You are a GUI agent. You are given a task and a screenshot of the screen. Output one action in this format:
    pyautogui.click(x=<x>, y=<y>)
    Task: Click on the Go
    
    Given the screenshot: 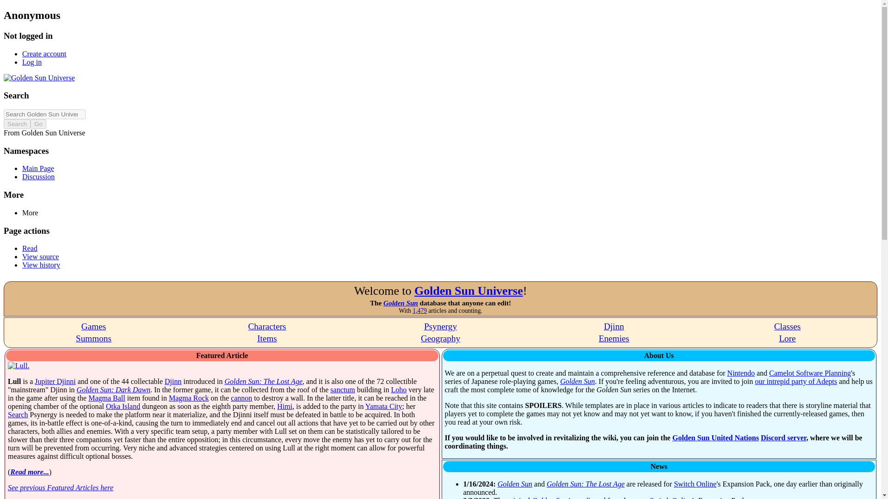 What is the action you would take?
    pyautogui.click(x=38, y=124)
    